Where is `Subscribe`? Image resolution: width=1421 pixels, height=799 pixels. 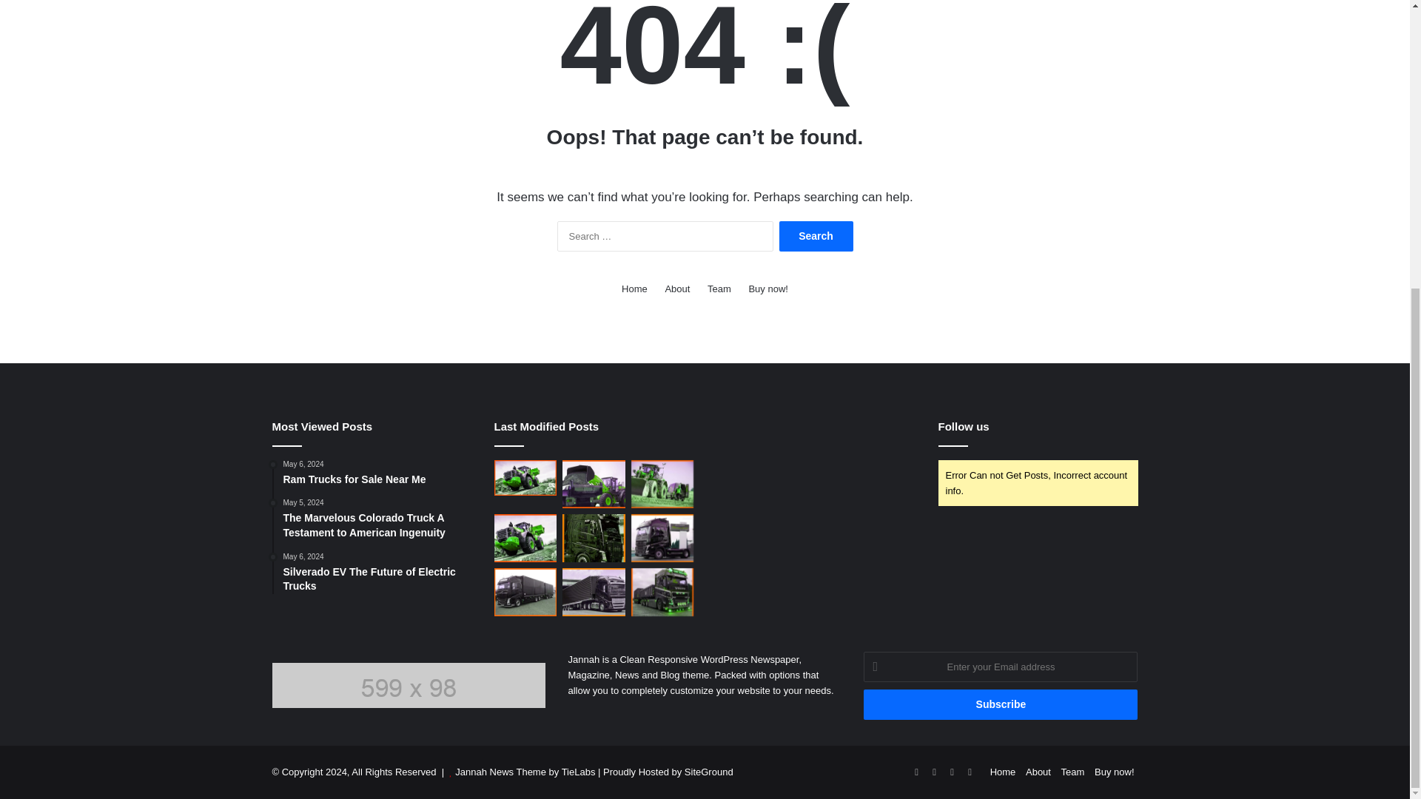
Subscribe is located at coordinates (1001, 704).